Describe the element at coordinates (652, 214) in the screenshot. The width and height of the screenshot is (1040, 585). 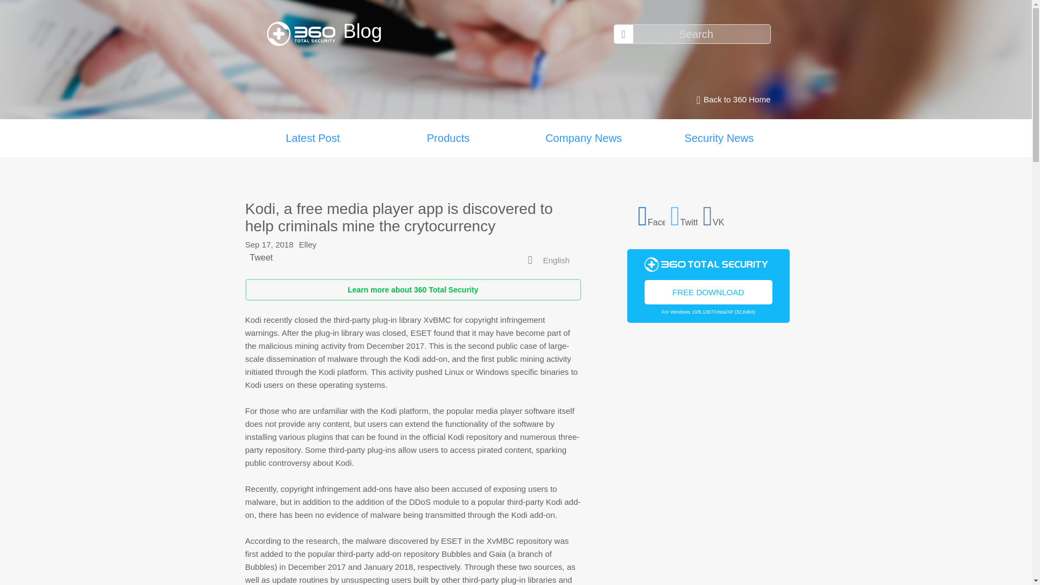
I see `Facebook` at that location.